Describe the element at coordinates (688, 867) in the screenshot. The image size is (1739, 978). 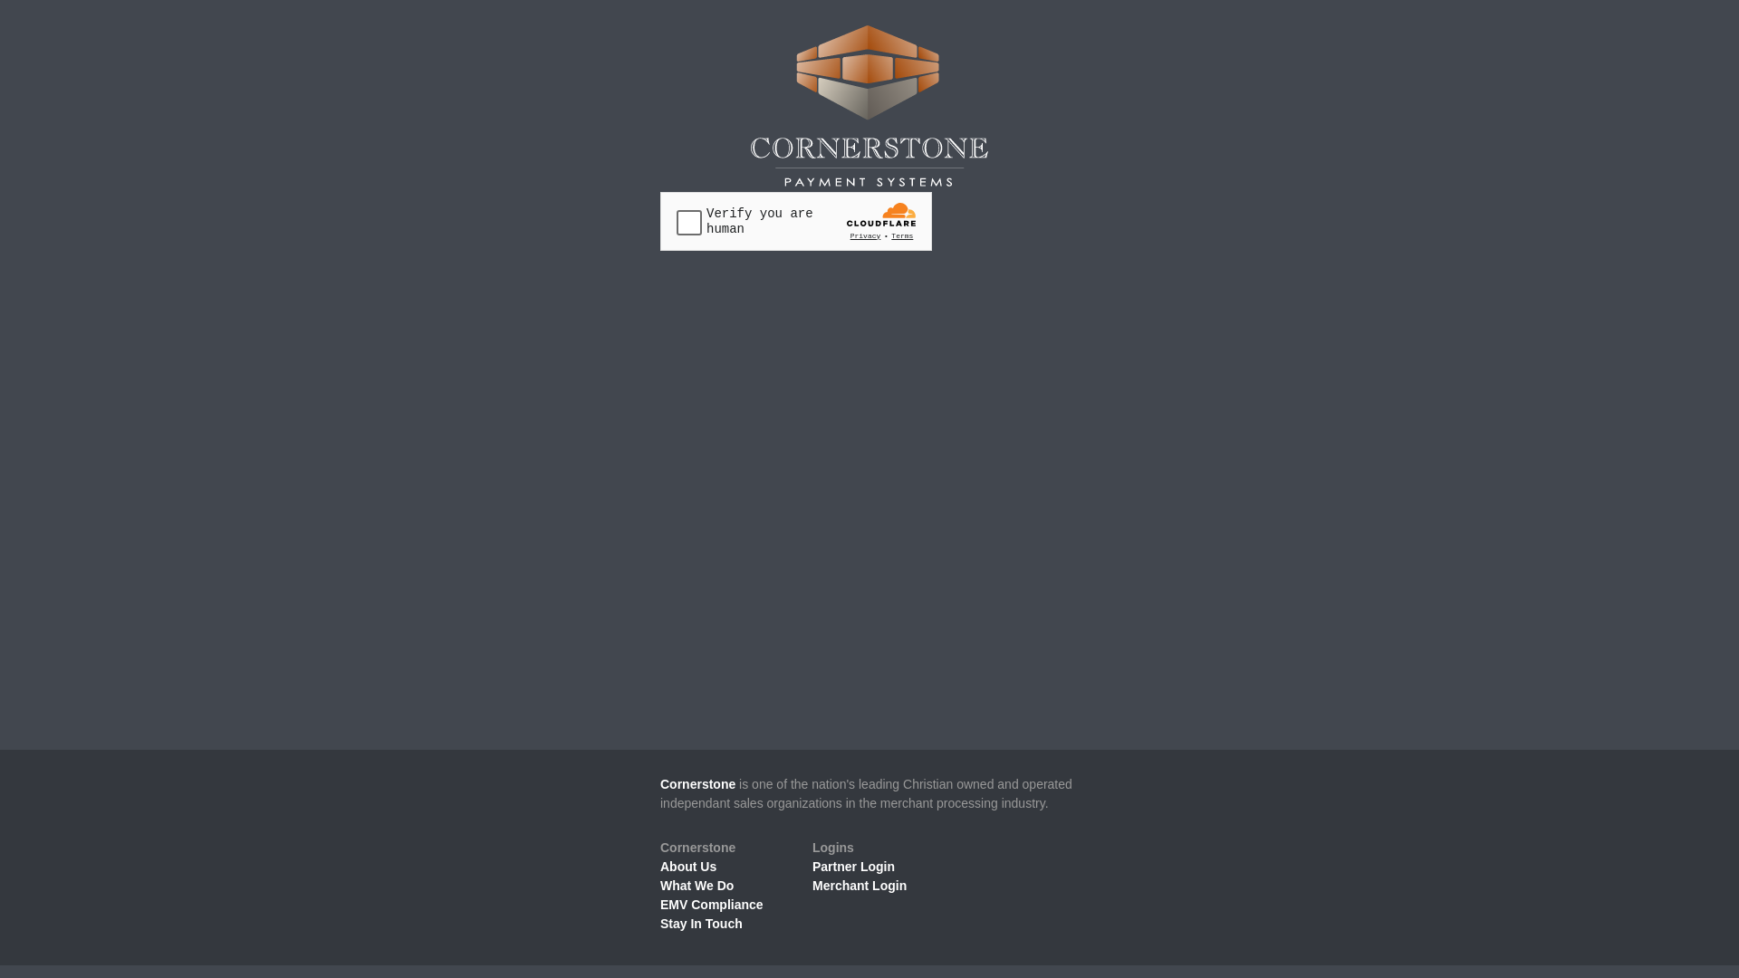
I see `About Us` at that location.